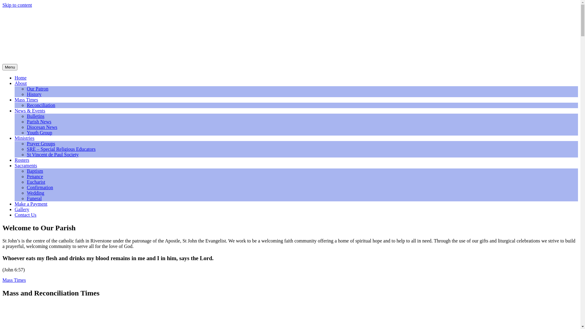  Describe the element at coordinates (10, 67) in the screenshot. I see `Menu` at that location.